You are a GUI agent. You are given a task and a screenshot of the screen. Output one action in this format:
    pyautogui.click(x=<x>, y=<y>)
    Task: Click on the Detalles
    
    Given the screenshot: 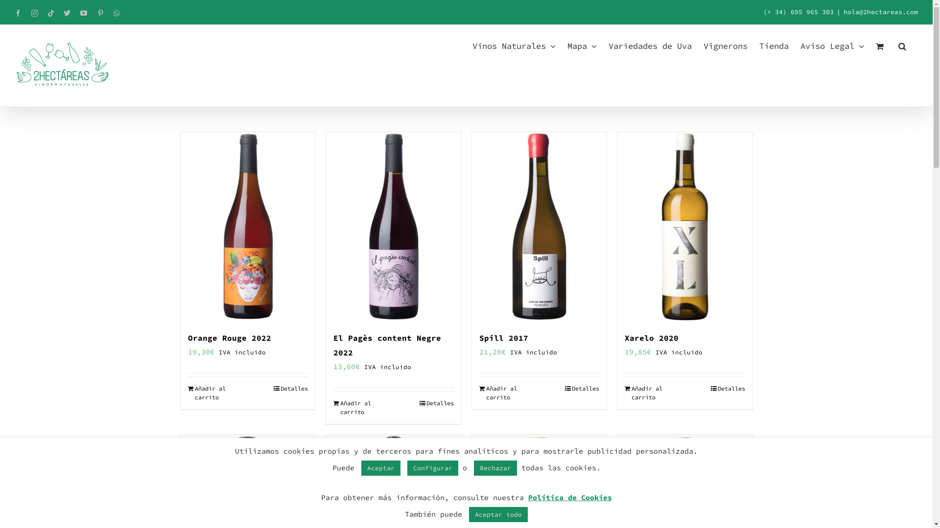 What is the action you would take?
    pyautogui.click(x=728, y=389)
    